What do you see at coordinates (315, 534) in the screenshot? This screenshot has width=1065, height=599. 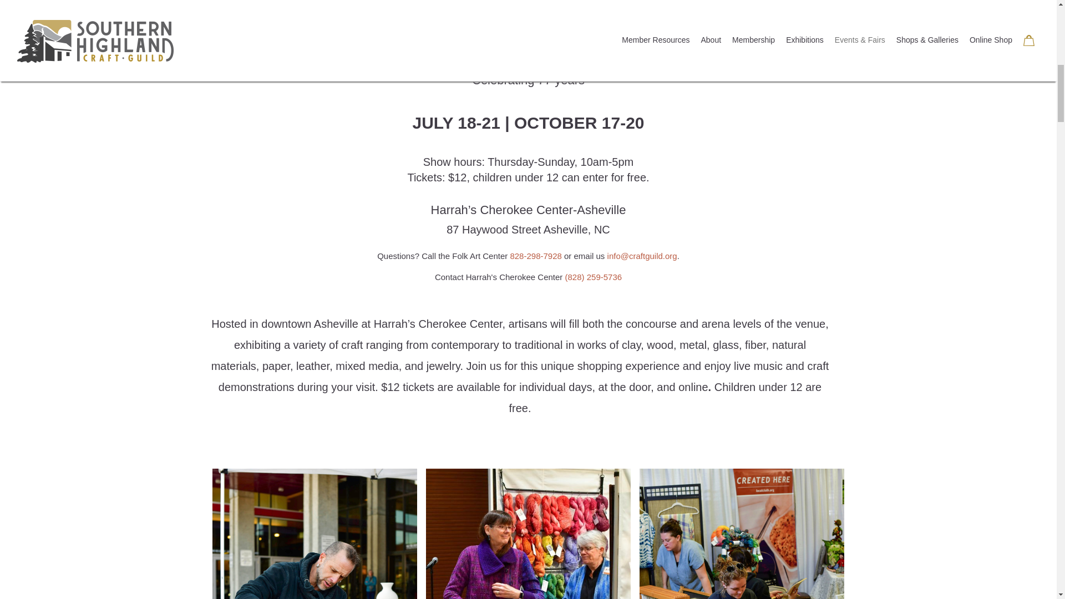 I see `Odyssey` at bounding box center [315, 534].